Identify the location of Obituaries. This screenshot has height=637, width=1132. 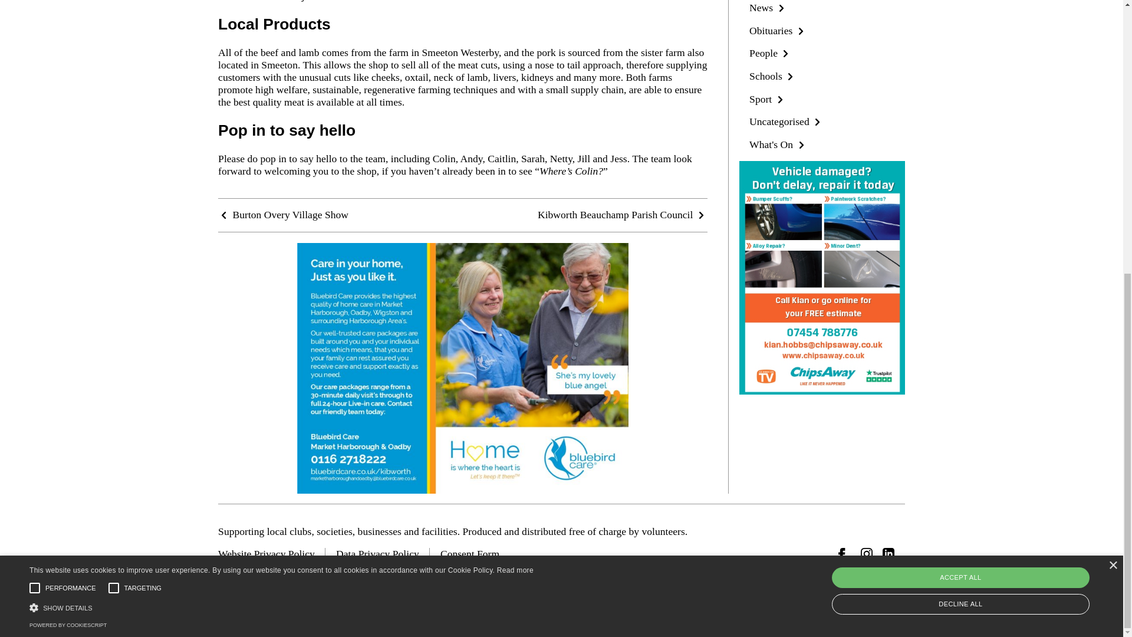
(778, 31).